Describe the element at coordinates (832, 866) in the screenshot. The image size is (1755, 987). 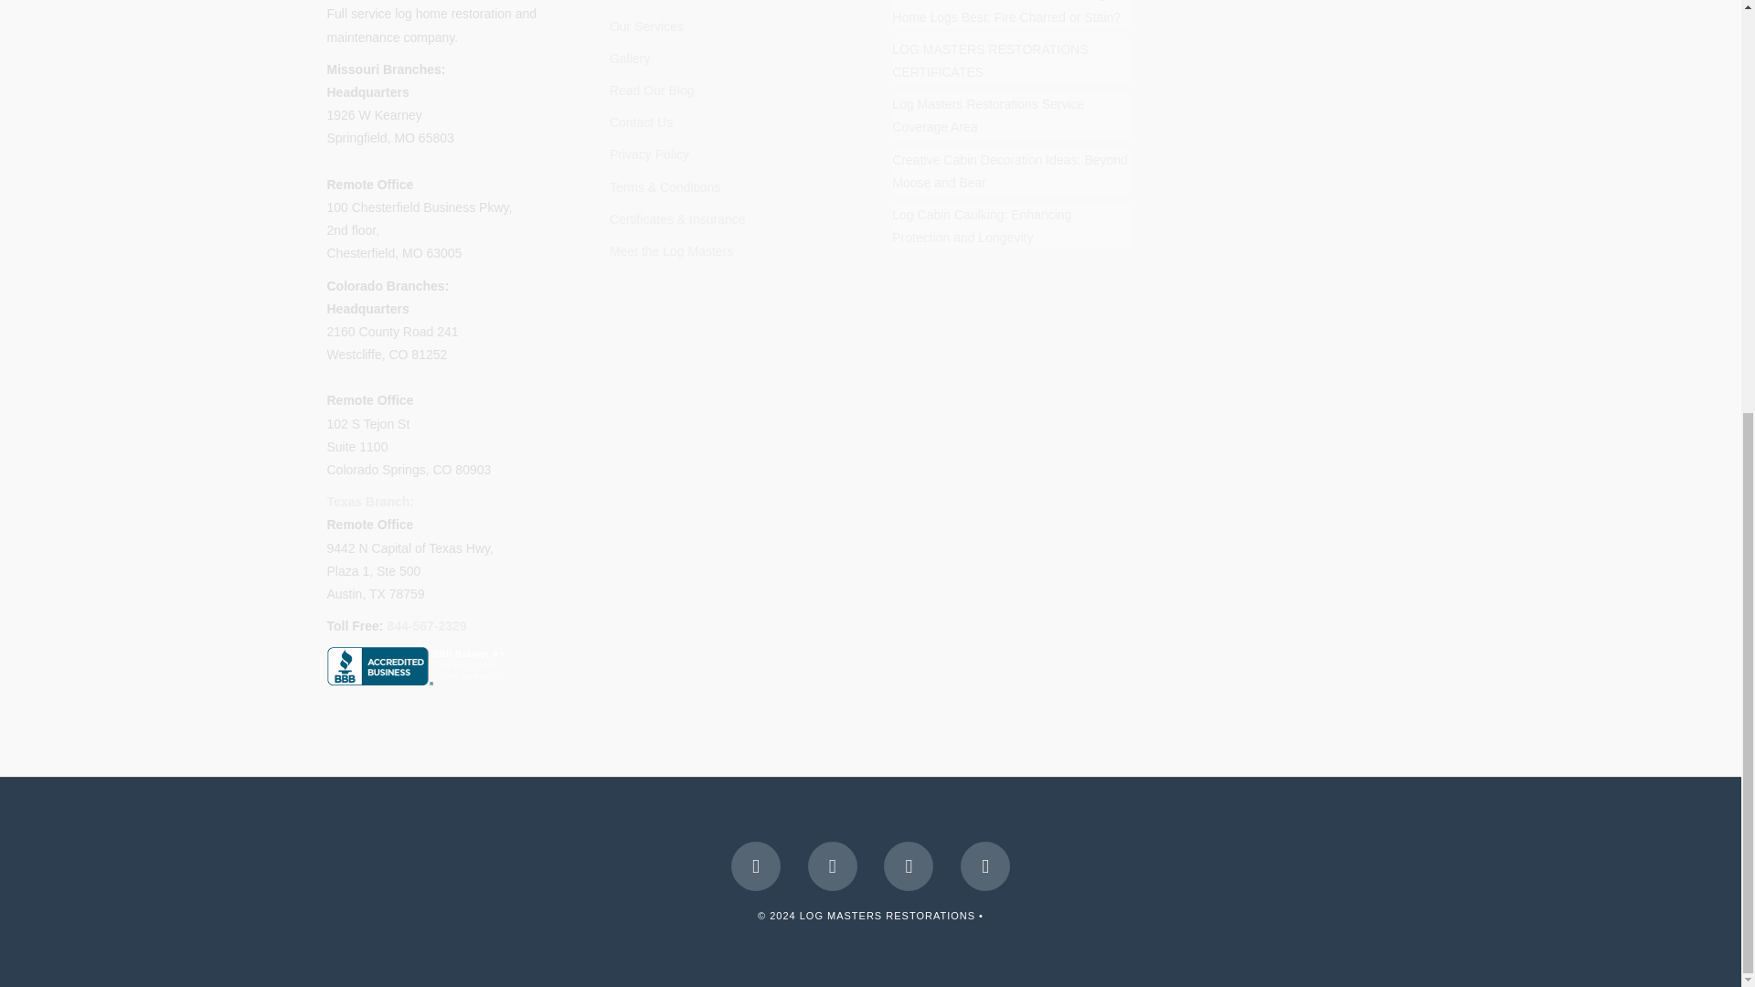
I see `LinkedIn` at that location.